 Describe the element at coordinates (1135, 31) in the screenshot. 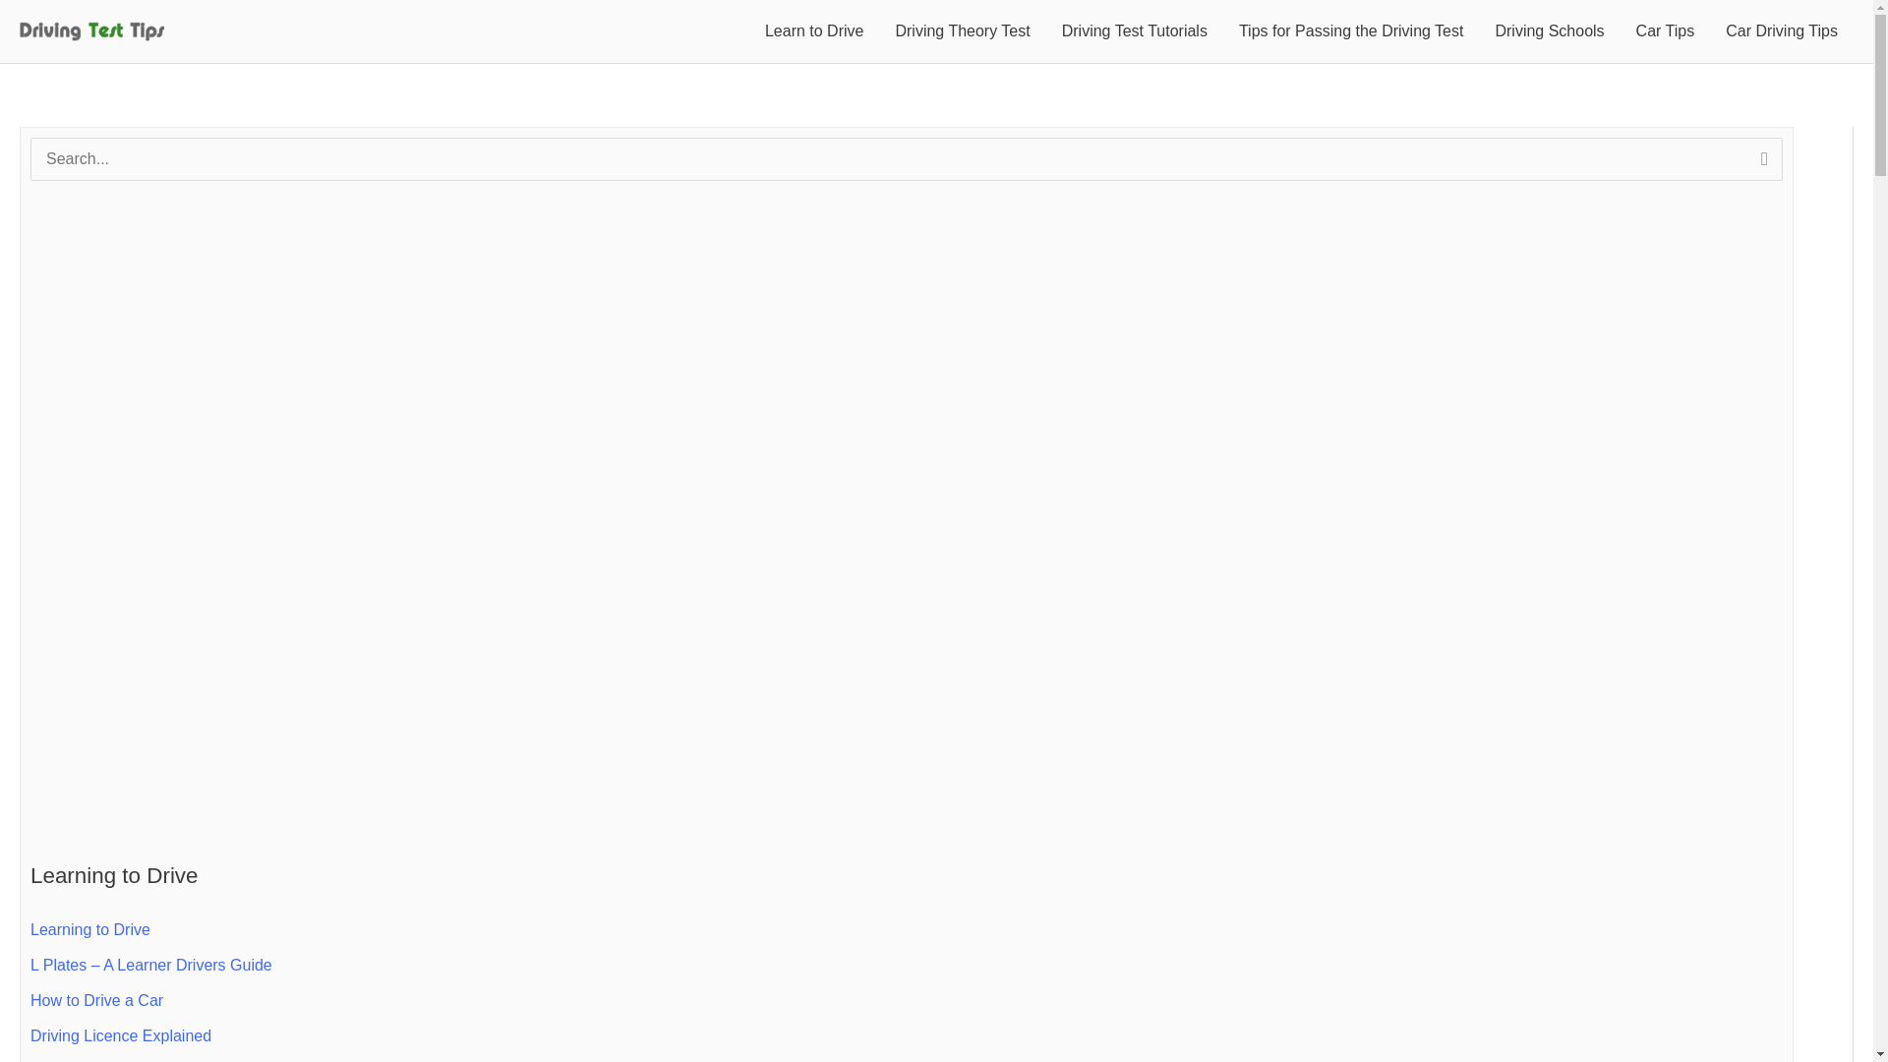

I see `Driving Test Tutorials` at that location.